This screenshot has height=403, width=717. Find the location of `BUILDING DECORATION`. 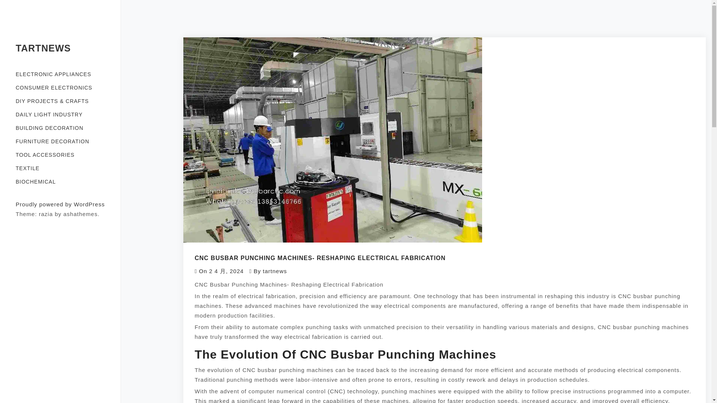

BUILDING DECORATION is located at coordinates (60, 128).